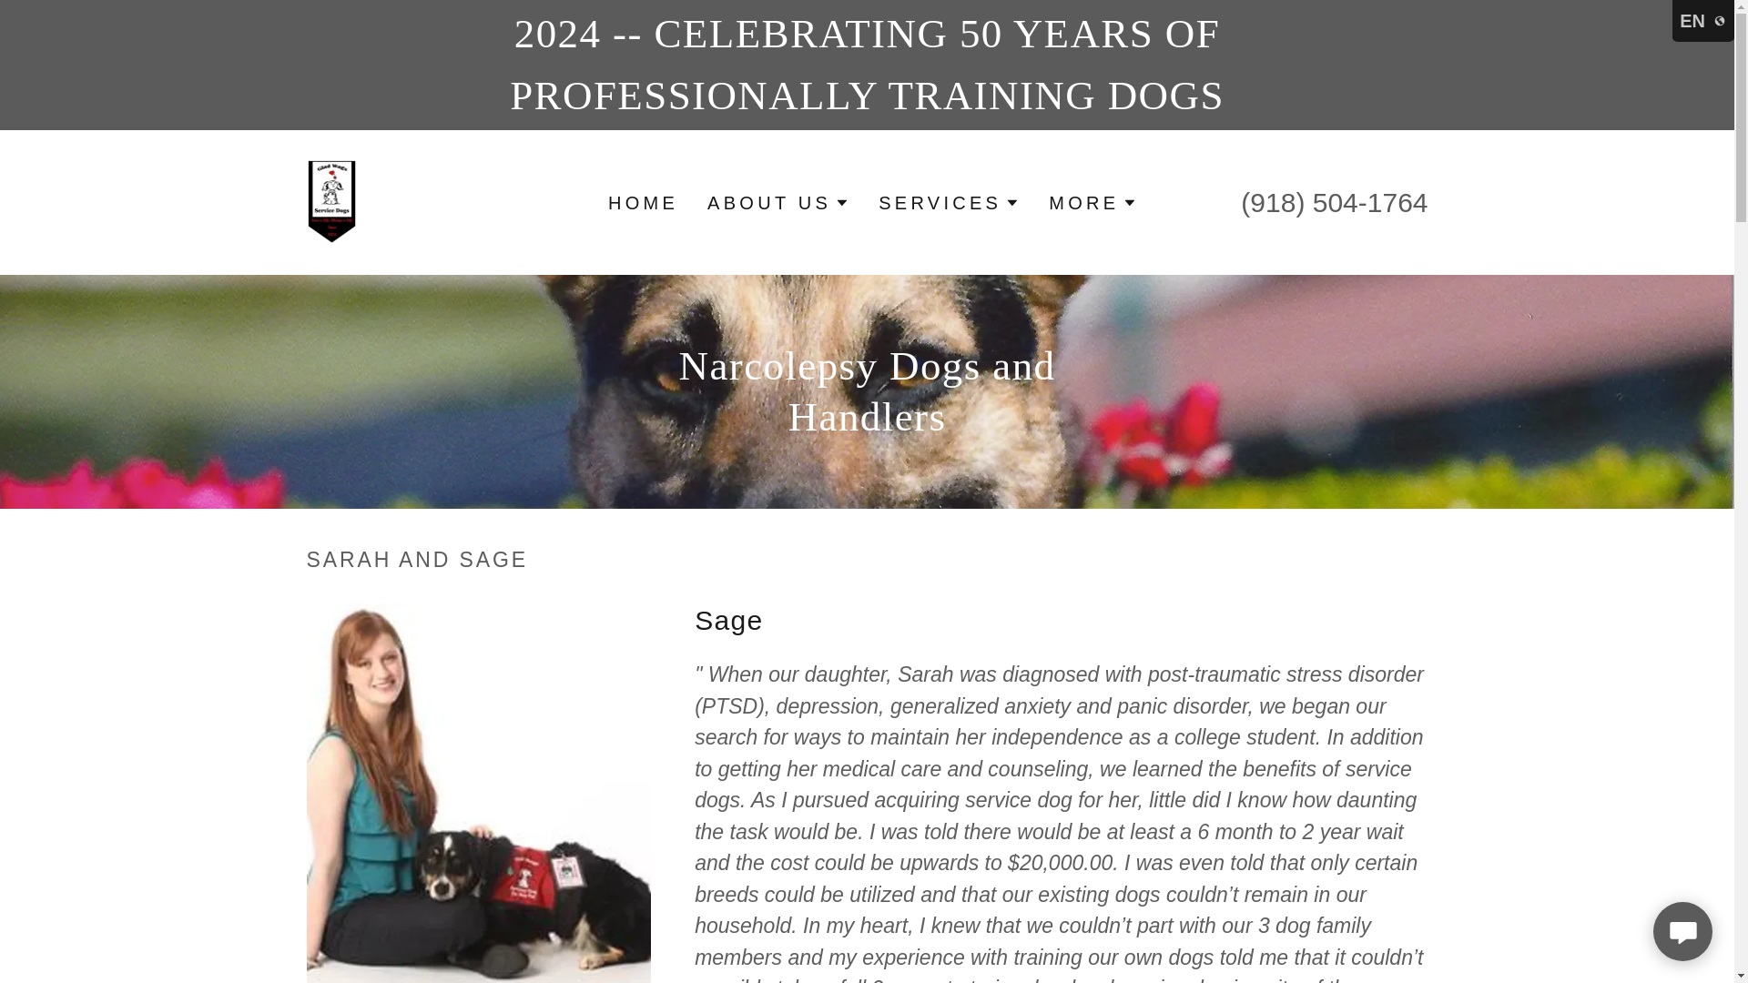 The height and width of the screenshot is (983, 1748). What do you see at coordinates (331, 201) in the screenshot?
I see `GLAD WAGS SERVICE DOGS` at bounding box center [331, 201].